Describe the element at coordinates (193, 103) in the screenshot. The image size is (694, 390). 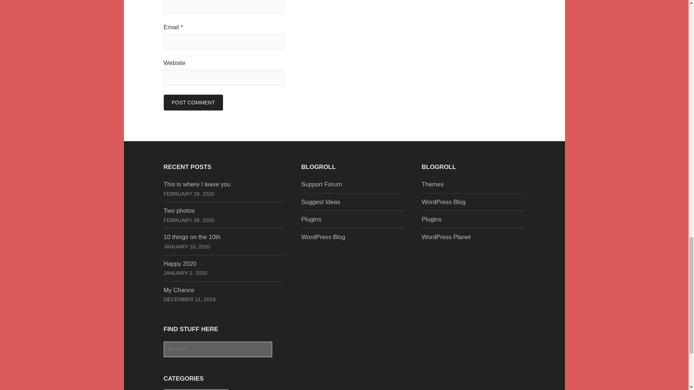
I see `Post Comment` at that location.